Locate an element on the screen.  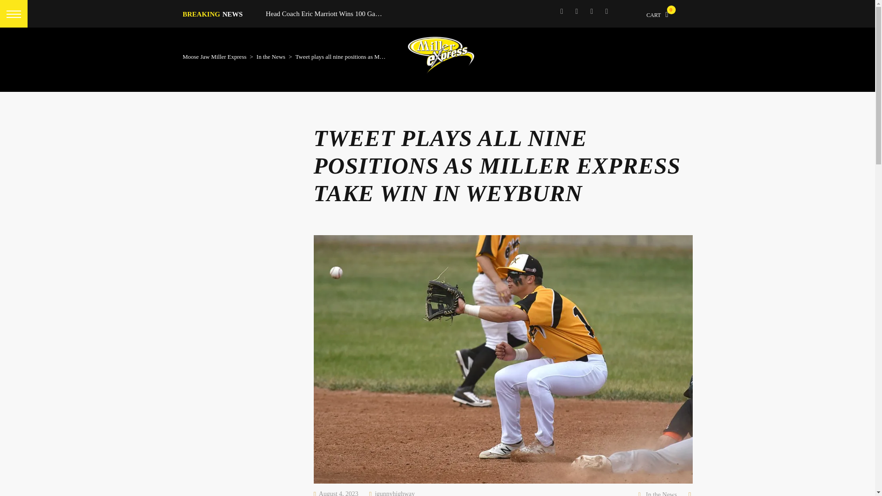
Watch shop items is located at coordinates (660, 11).